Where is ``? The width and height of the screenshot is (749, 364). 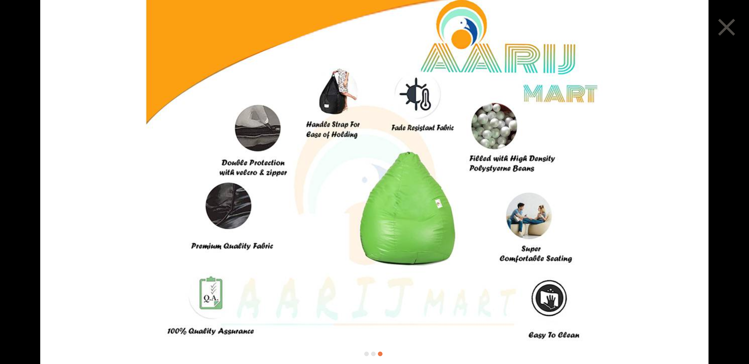  is located at coordinates (726, 27).